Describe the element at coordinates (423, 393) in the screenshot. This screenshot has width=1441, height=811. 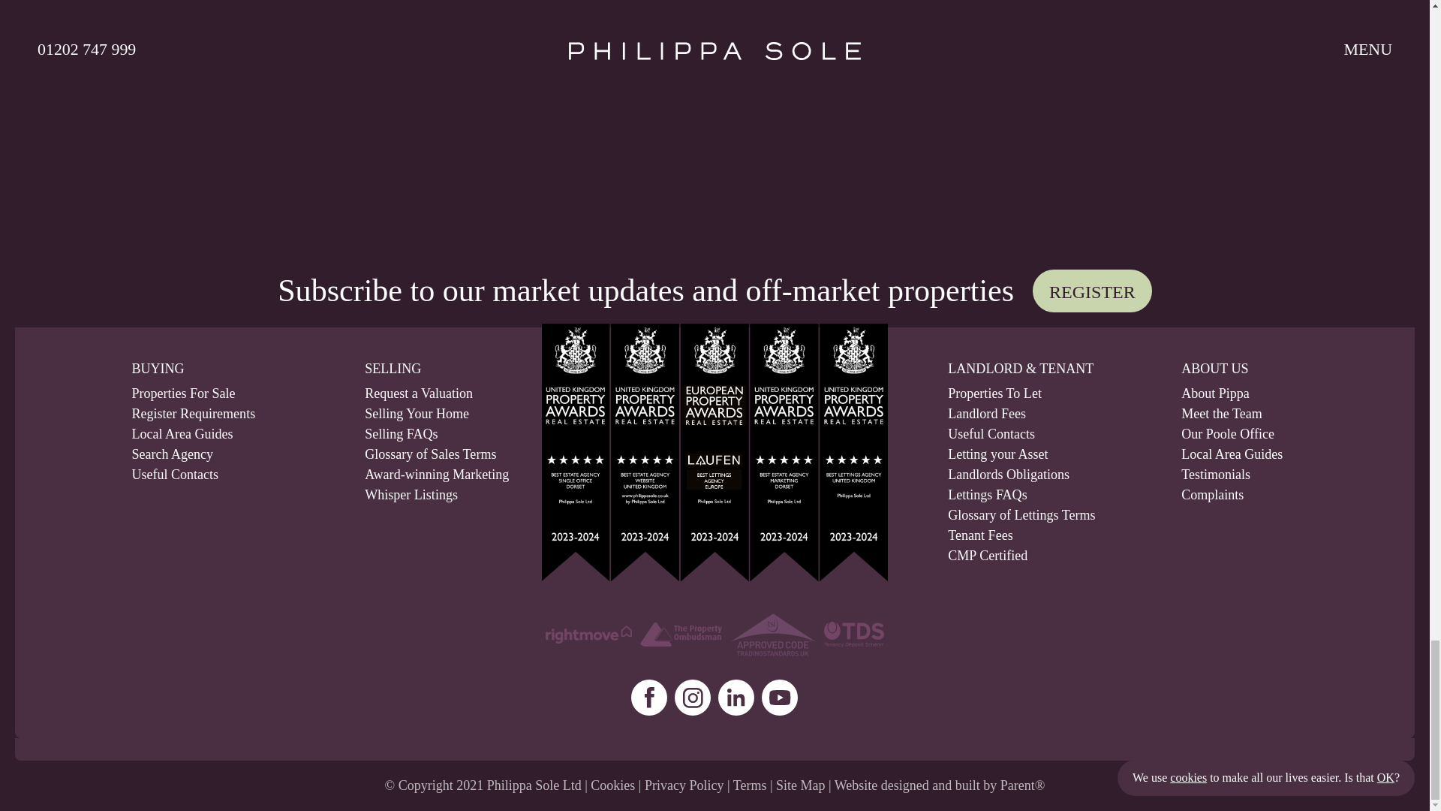
I see `Request a Valuation` at that location.